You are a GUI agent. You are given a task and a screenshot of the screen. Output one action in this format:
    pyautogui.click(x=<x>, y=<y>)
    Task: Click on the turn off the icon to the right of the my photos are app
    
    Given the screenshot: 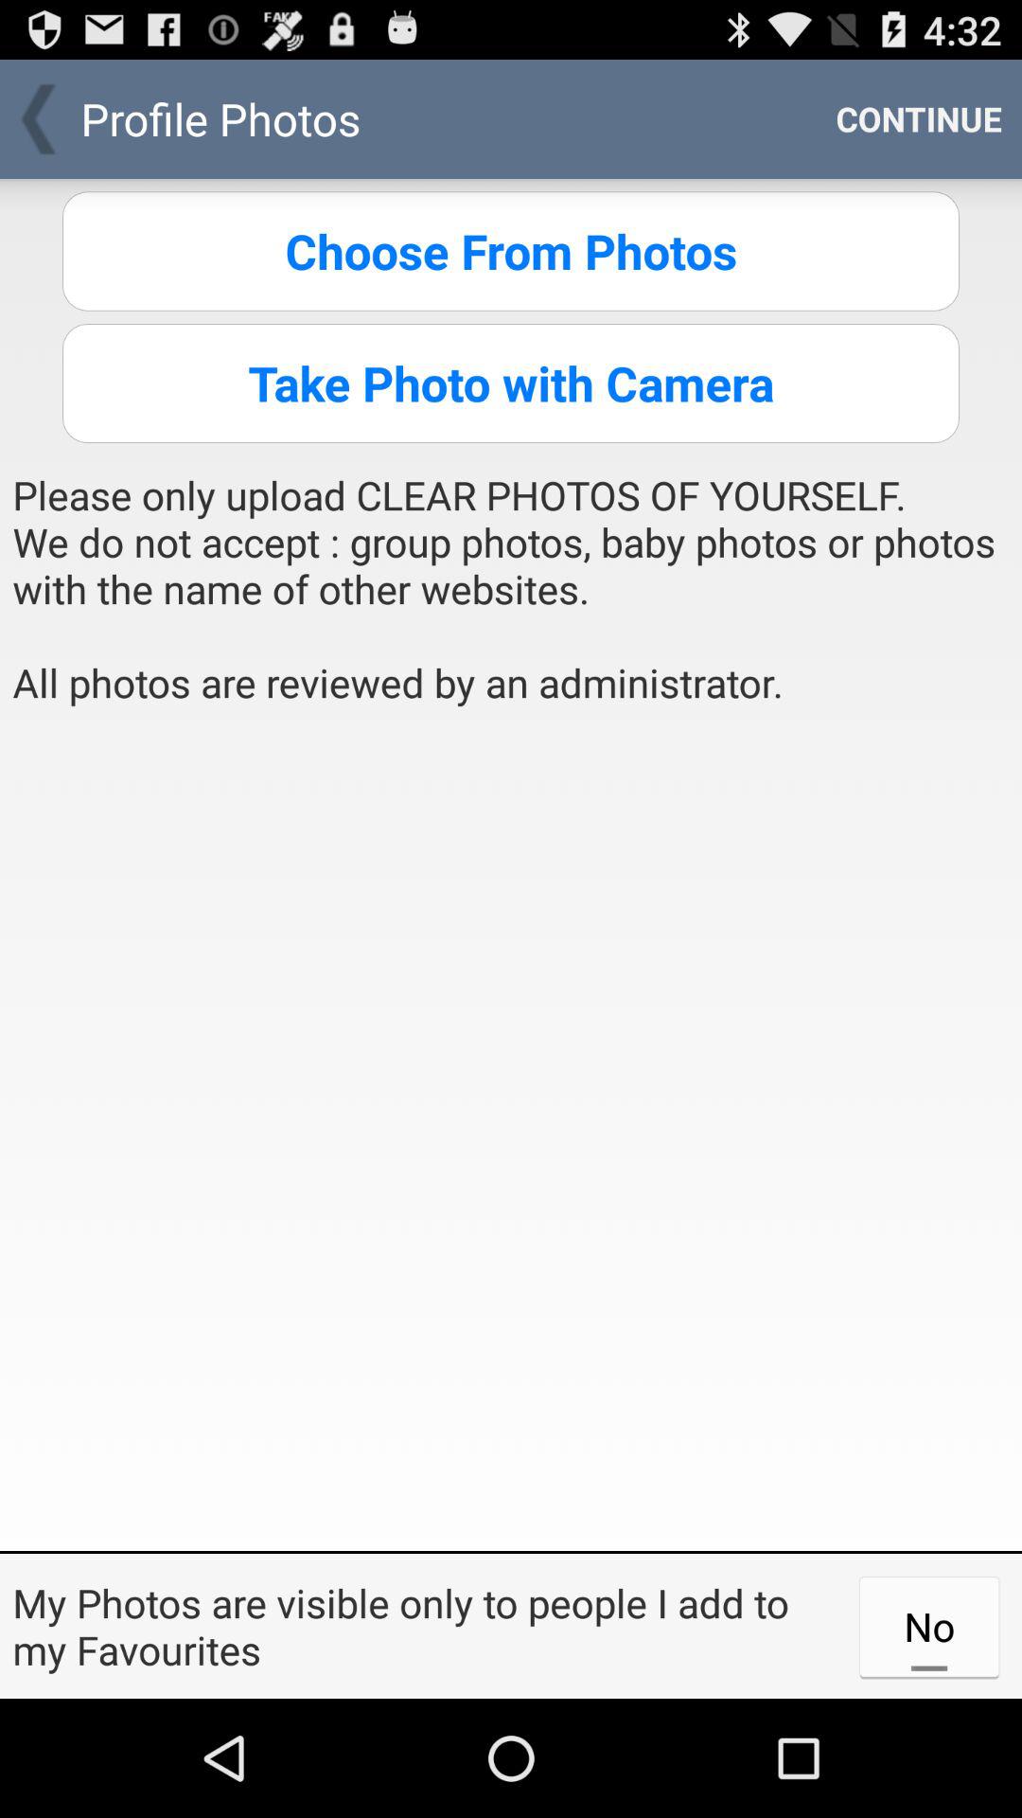 What is the action you would take?
    pyautogui.click(x=929, y=1626)
    